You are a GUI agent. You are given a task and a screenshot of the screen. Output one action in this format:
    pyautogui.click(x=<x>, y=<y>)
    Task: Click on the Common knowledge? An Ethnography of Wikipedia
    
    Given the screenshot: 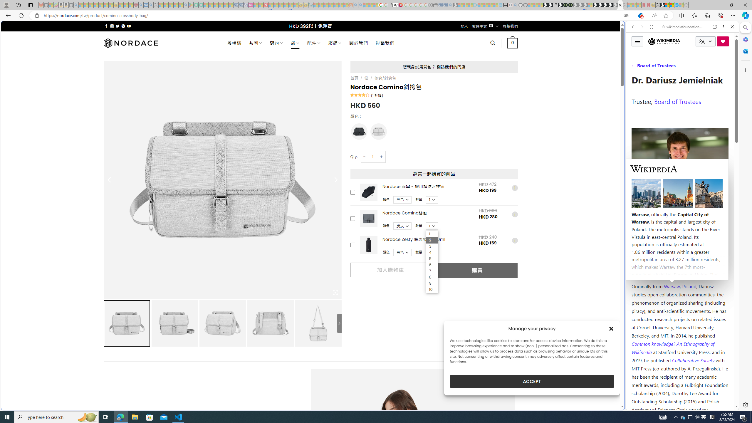 What is the action you would take?
    pyautogui.click(x=673, y=348)
    